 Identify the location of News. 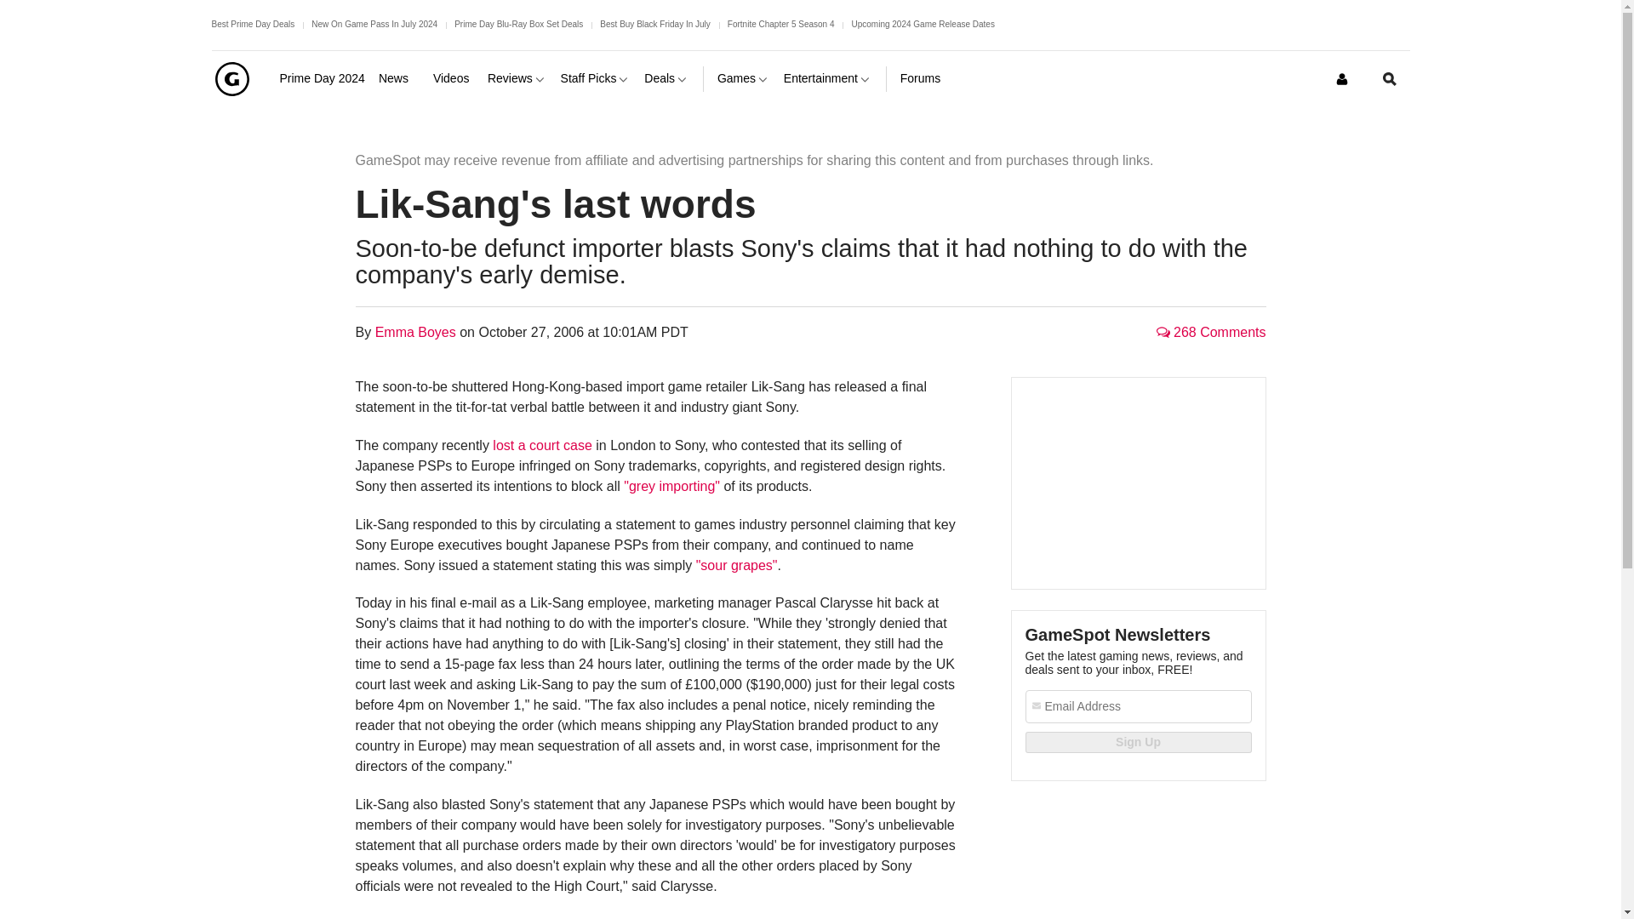
(399, 78).